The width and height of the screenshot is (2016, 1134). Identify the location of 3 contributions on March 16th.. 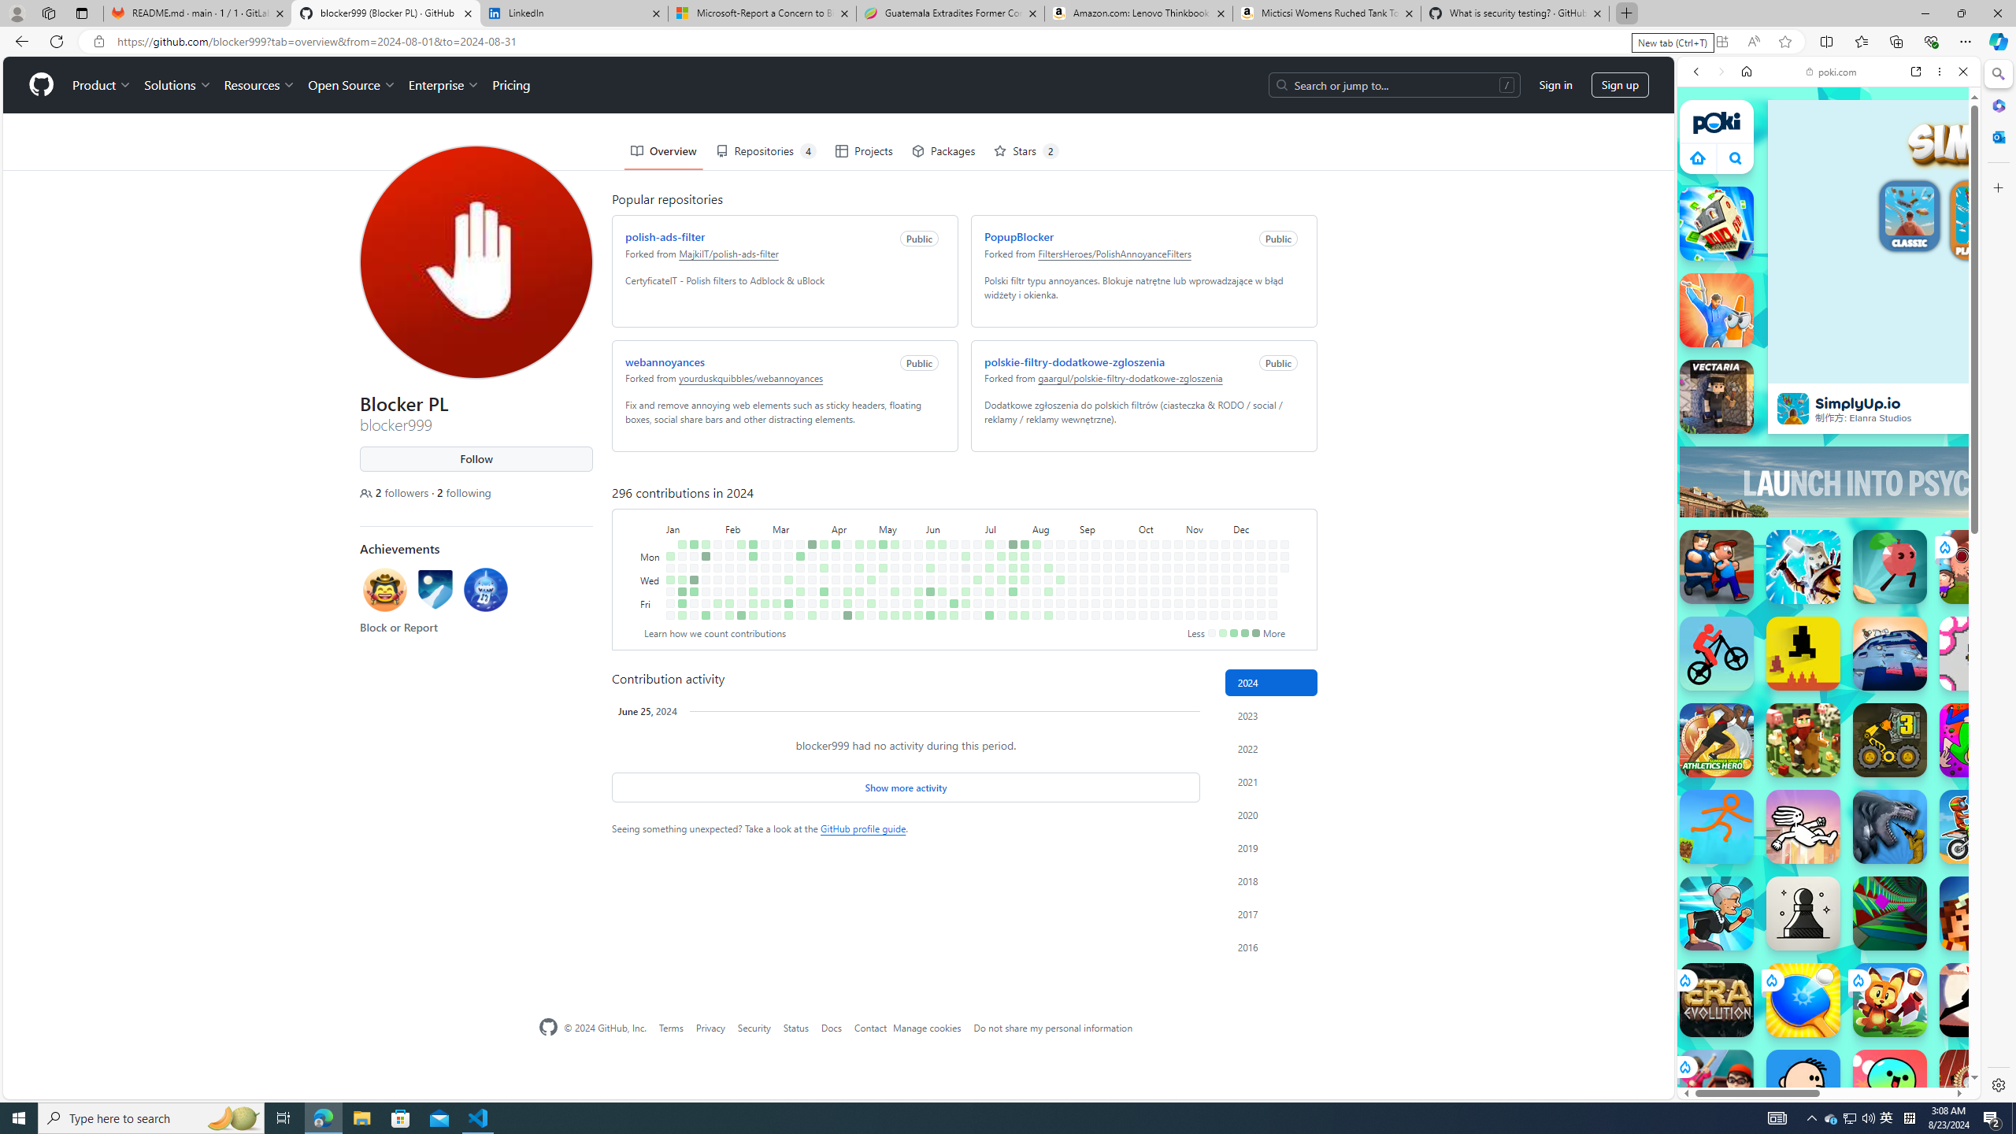
(787, 616).